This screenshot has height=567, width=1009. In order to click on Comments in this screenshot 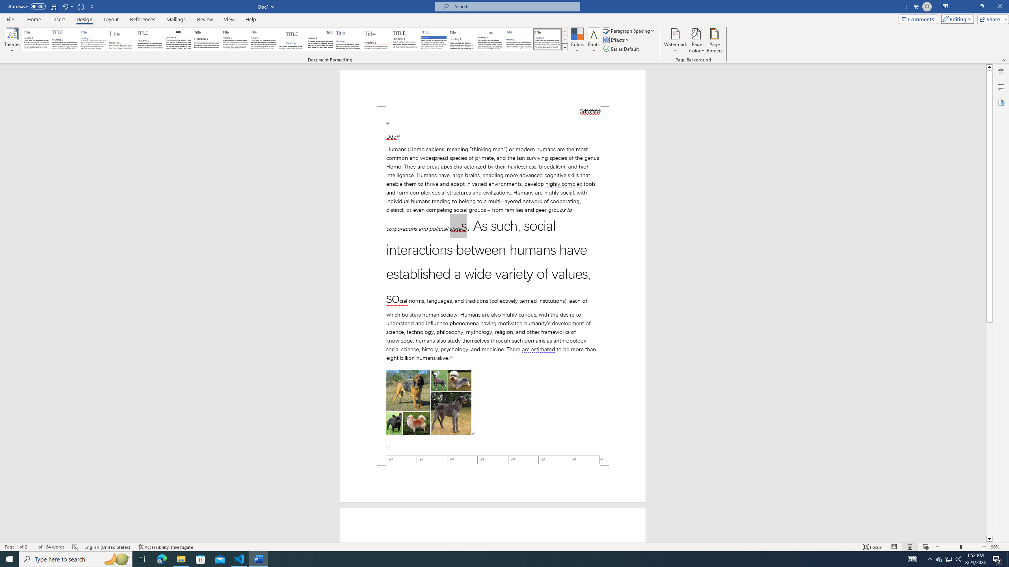, I will do `click(918, 19)`.